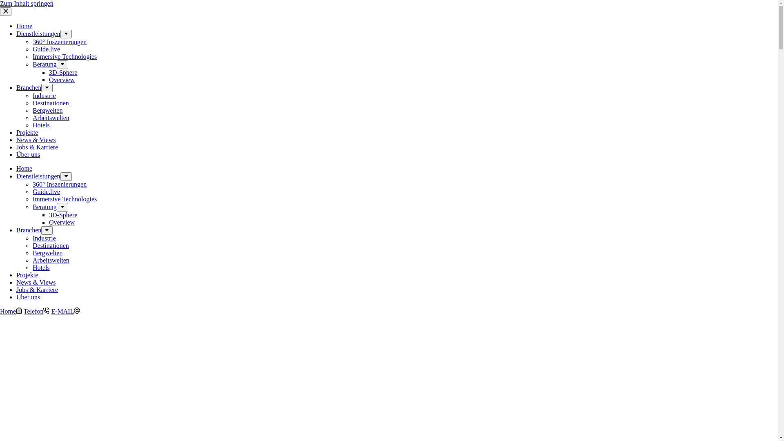  What do you see at coordinates (37, 290) in the screenshot?
I see `Jobs & Karriere` at bounding box center [37, 290].